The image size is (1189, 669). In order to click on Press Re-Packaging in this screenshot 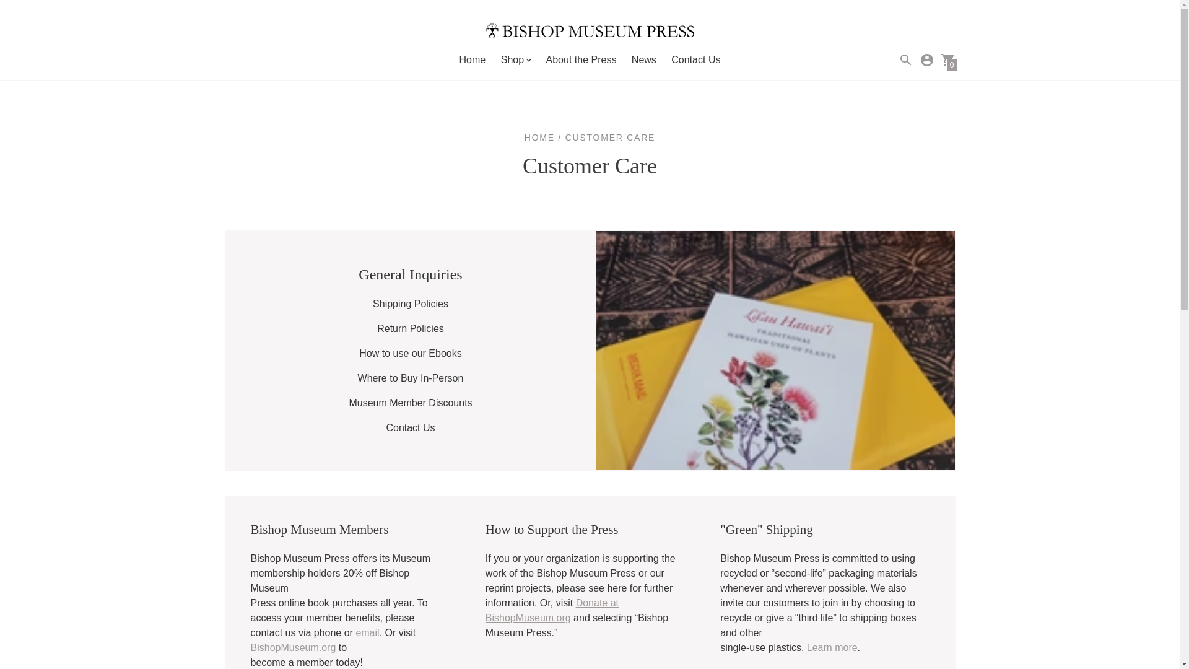, I will do `click(832, 647)`.